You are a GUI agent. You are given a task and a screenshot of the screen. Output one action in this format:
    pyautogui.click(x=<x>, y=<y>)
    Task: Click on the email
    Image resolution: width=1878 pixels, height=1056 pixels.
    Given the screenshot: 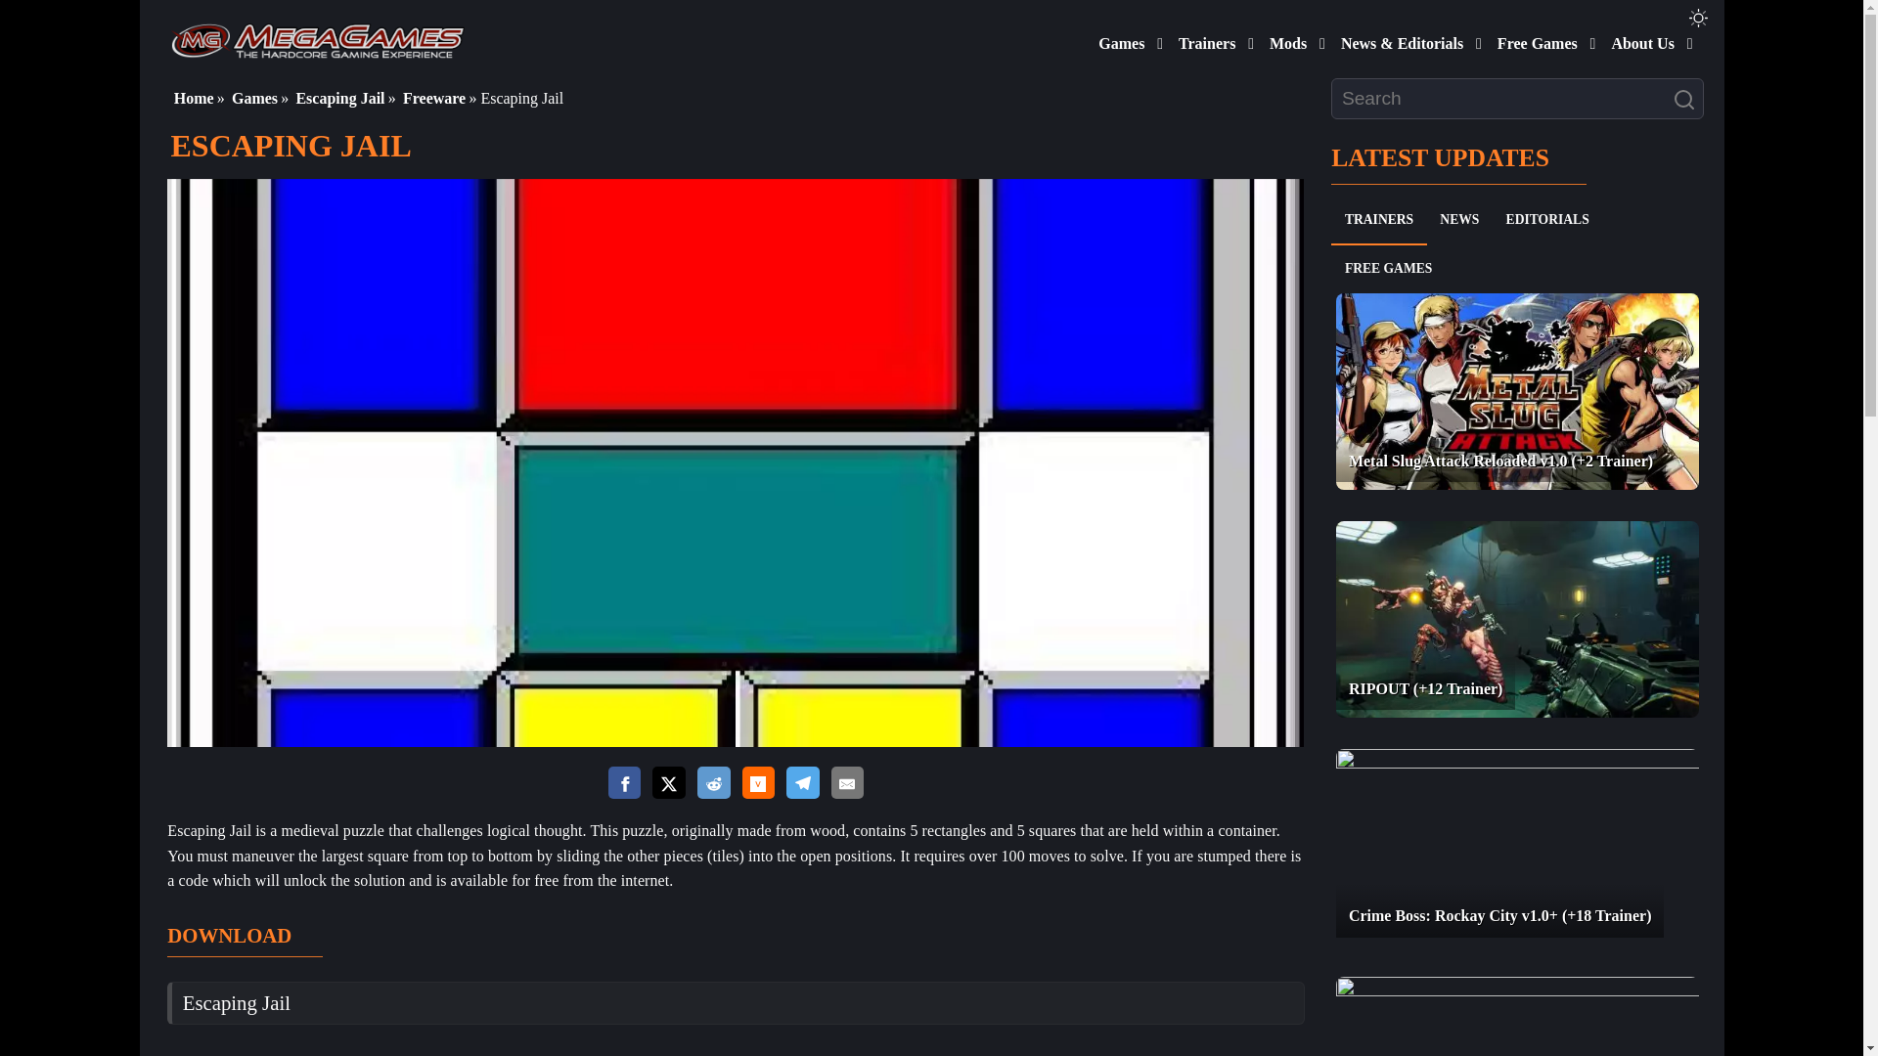 What is the action you would take?
    pyautogui.click(x=847, y=782)
    